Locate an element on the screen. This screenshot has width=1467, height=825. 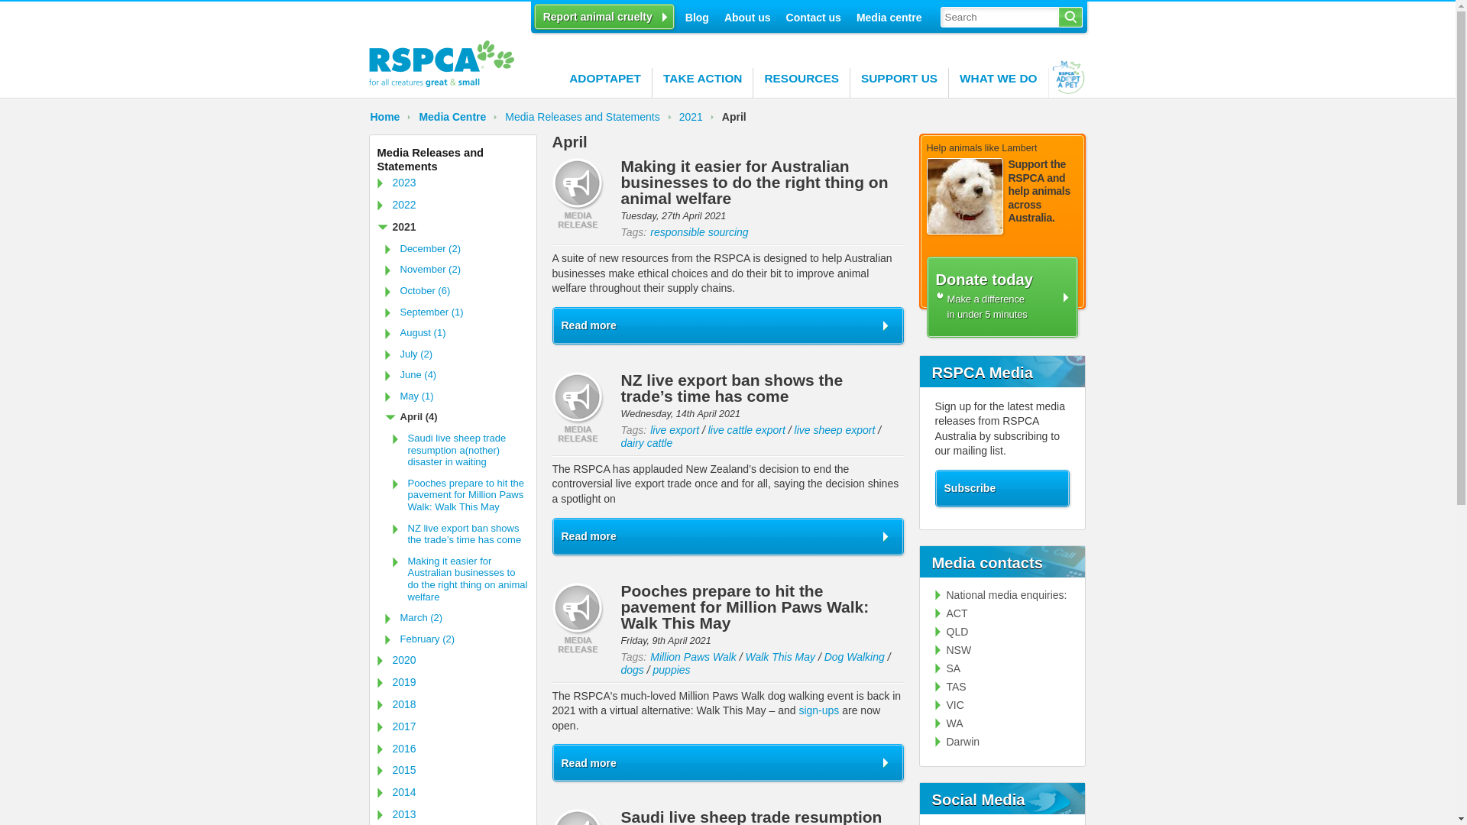
2015 is located at coordinates (452, 770).